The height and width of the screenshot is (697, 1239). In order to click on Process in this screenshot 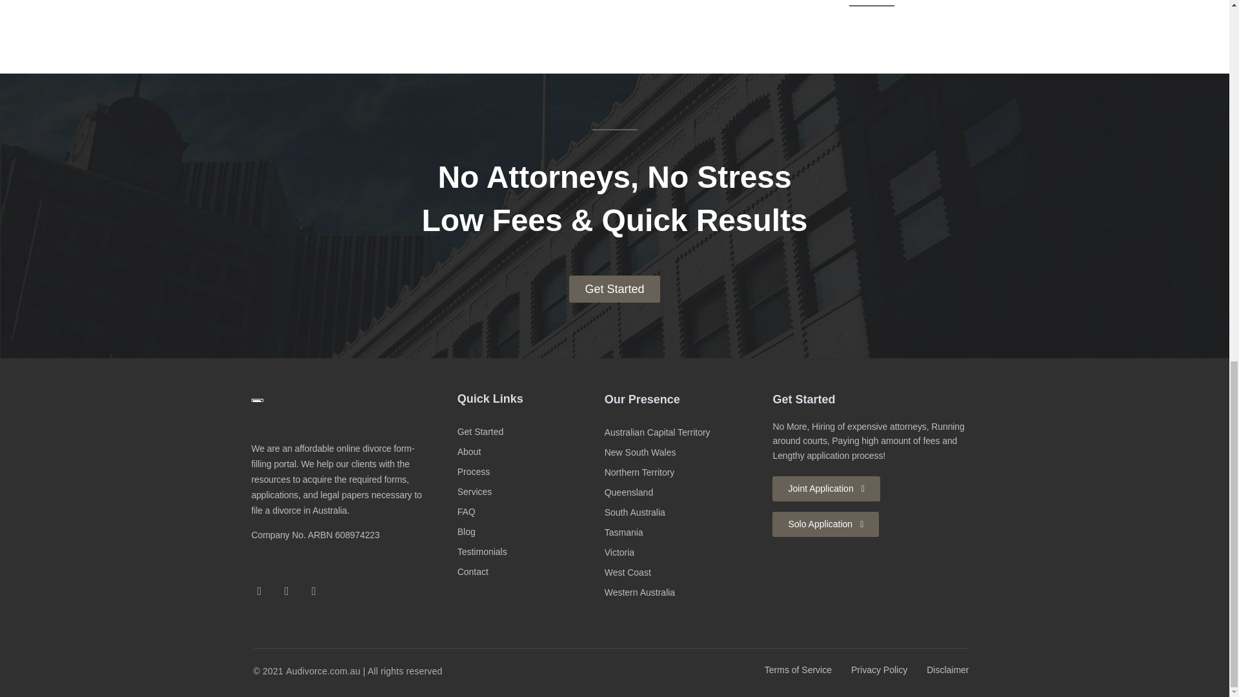, I will do `click(528, 472)`.